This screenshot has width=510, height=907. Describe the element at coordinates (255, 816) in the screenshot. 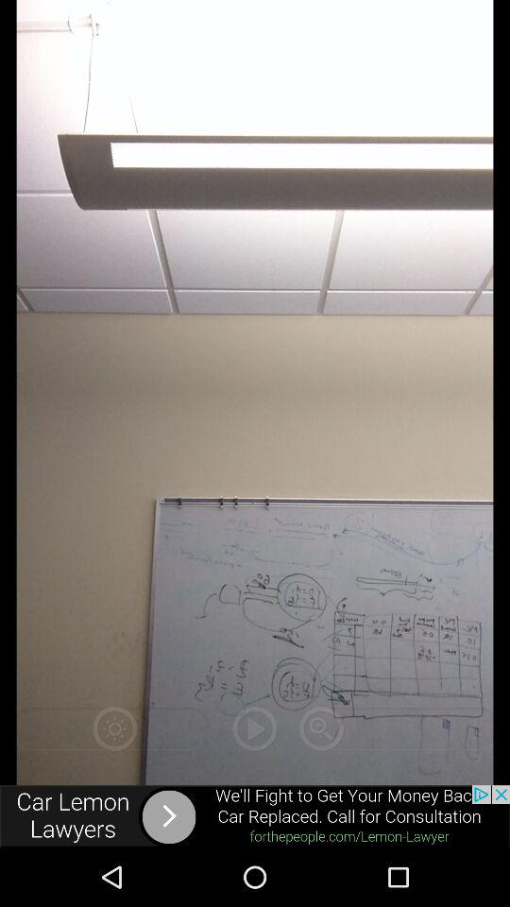

I see `view forthepeople.com/lemon-lawyer site page` at that location.